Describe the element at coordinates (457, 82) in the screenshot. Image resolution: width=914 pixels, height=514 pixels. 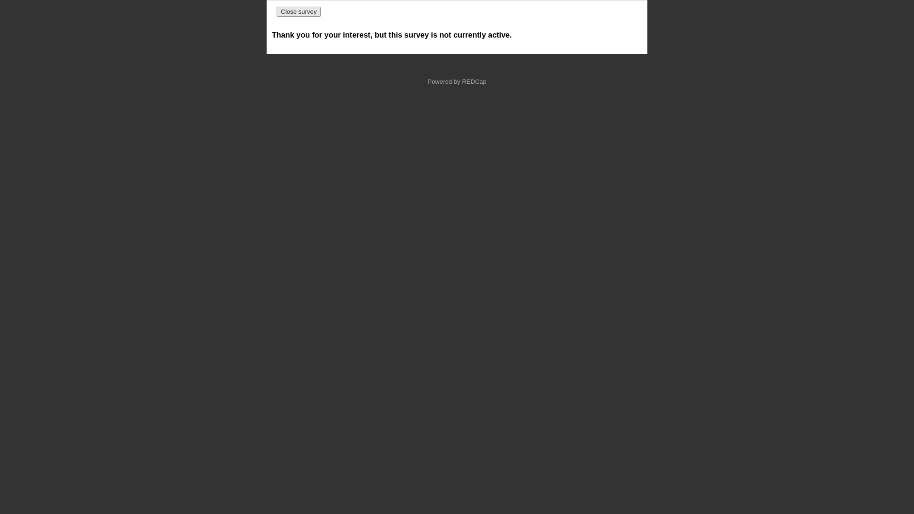
I see `Powered by REDCap` at that location.